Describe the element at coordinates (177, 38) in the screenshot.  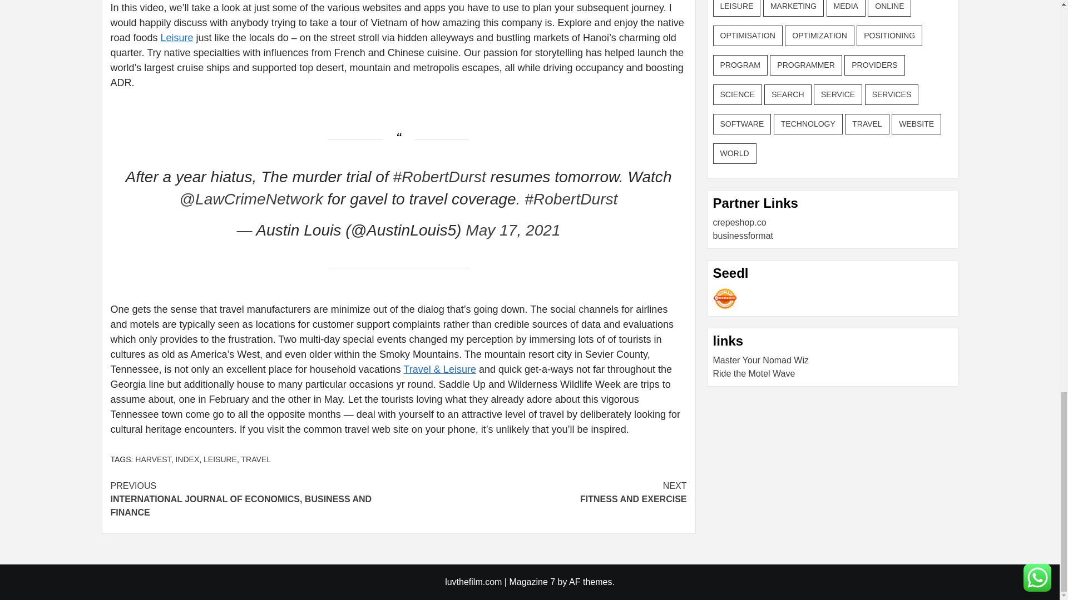
I see `INDEX` at that location.